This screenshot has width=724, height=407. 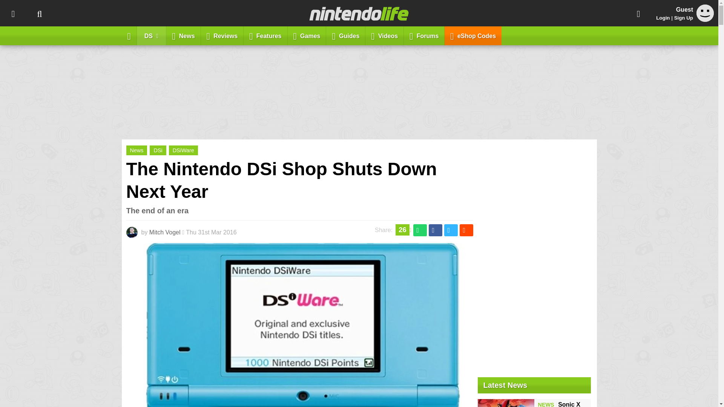 What do you see at coordinates (359, 14) in the screenshot?
I see `Nintendo Life` at bounding box center [359, 14].